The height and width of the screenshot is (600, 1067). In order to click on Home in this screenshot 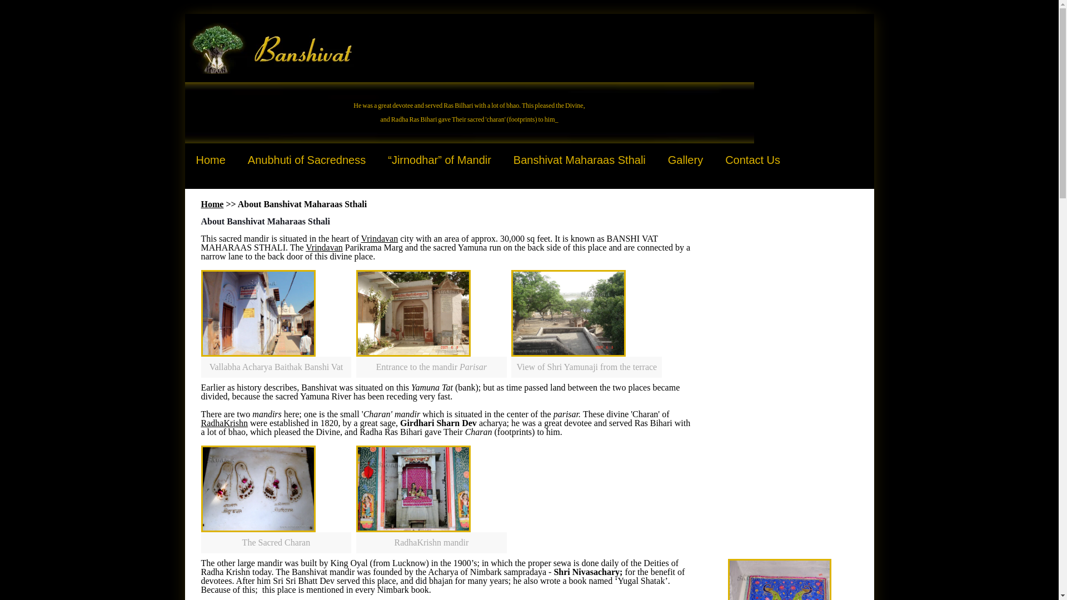, I will do `click(212, 203)`.